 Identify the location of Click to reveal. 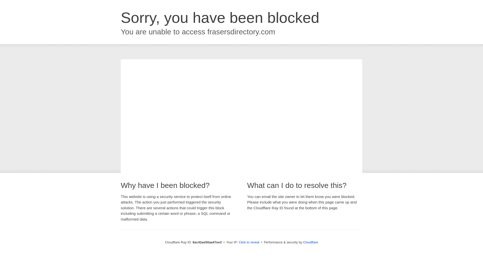
(249, 242).